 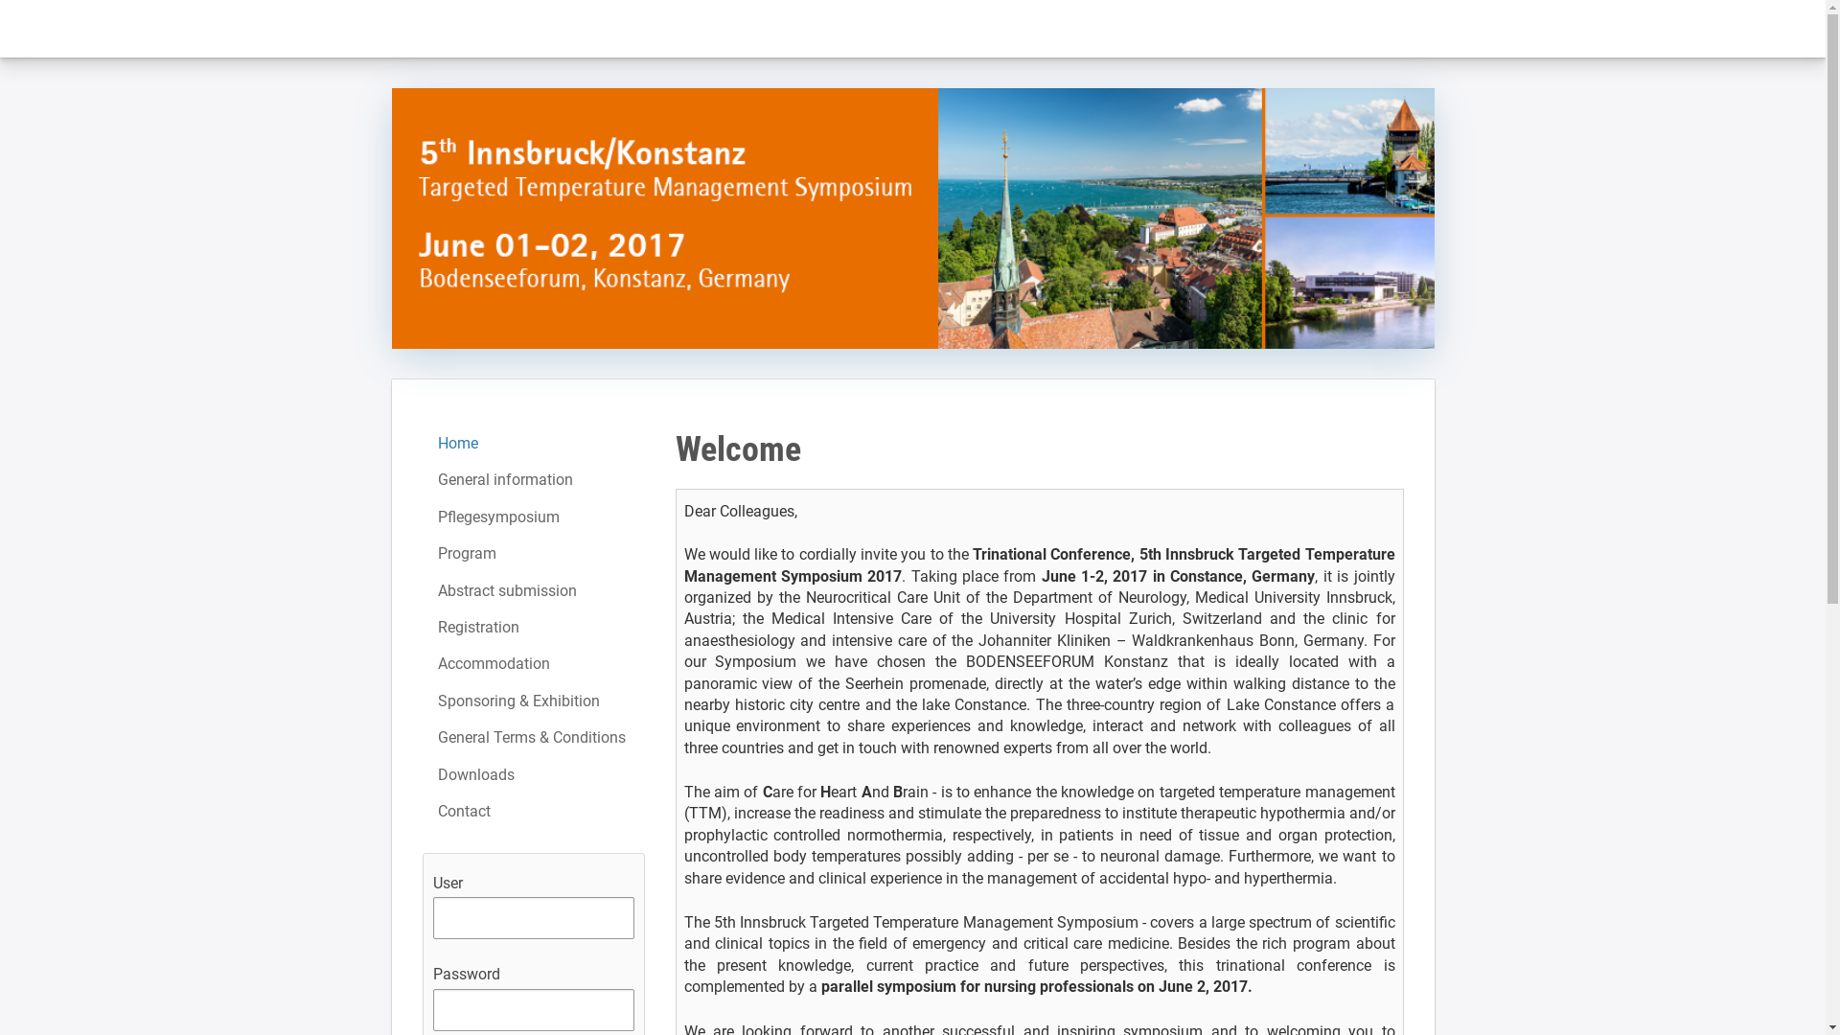 What do you see at coordinates (533, 517) in the screenshot?
I see `Pflegesymposium` at bounding box center [533, 517].